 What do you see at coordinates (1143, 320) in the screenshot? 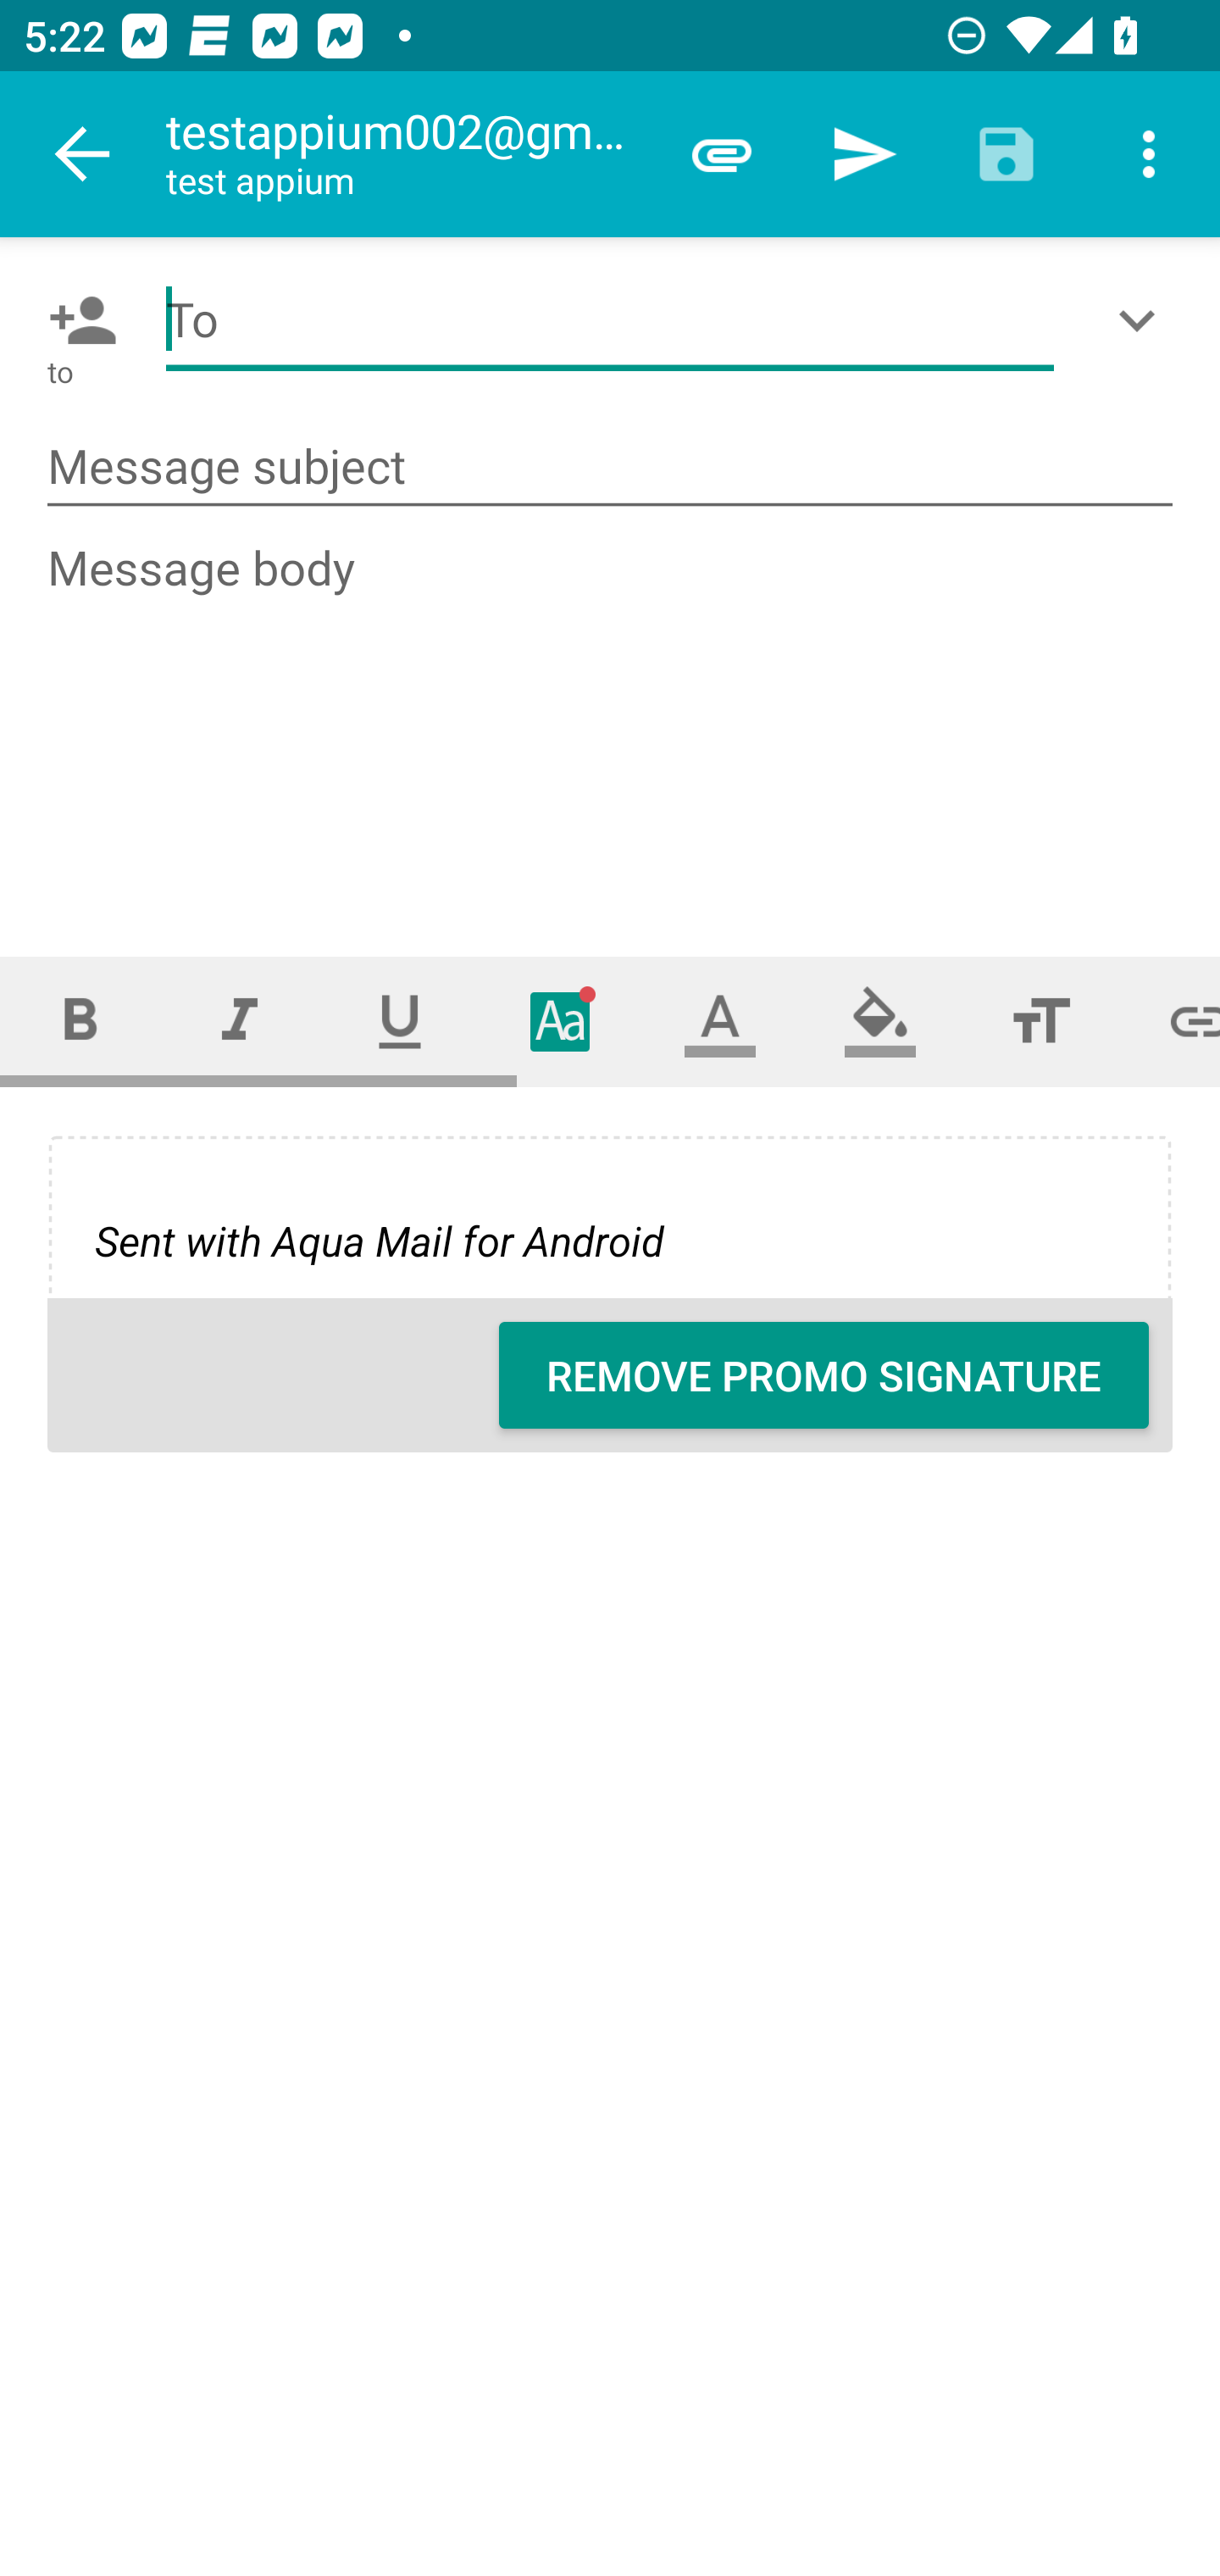
I see `Show/Add CC/BCC` at bounding box center [1143, 320].